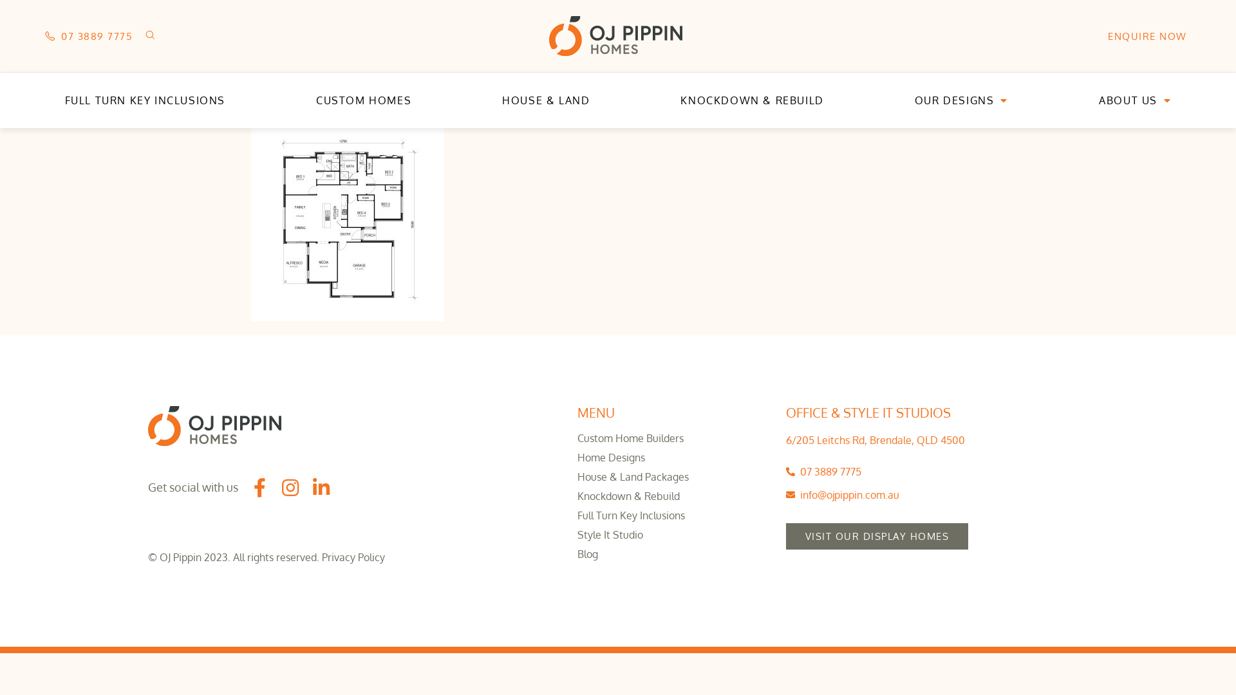  Describe the element at coordinates (876, 440) in the screenshot. I see `6/205 Leitchs Rd, Brendale, QLD 4500` at that location.